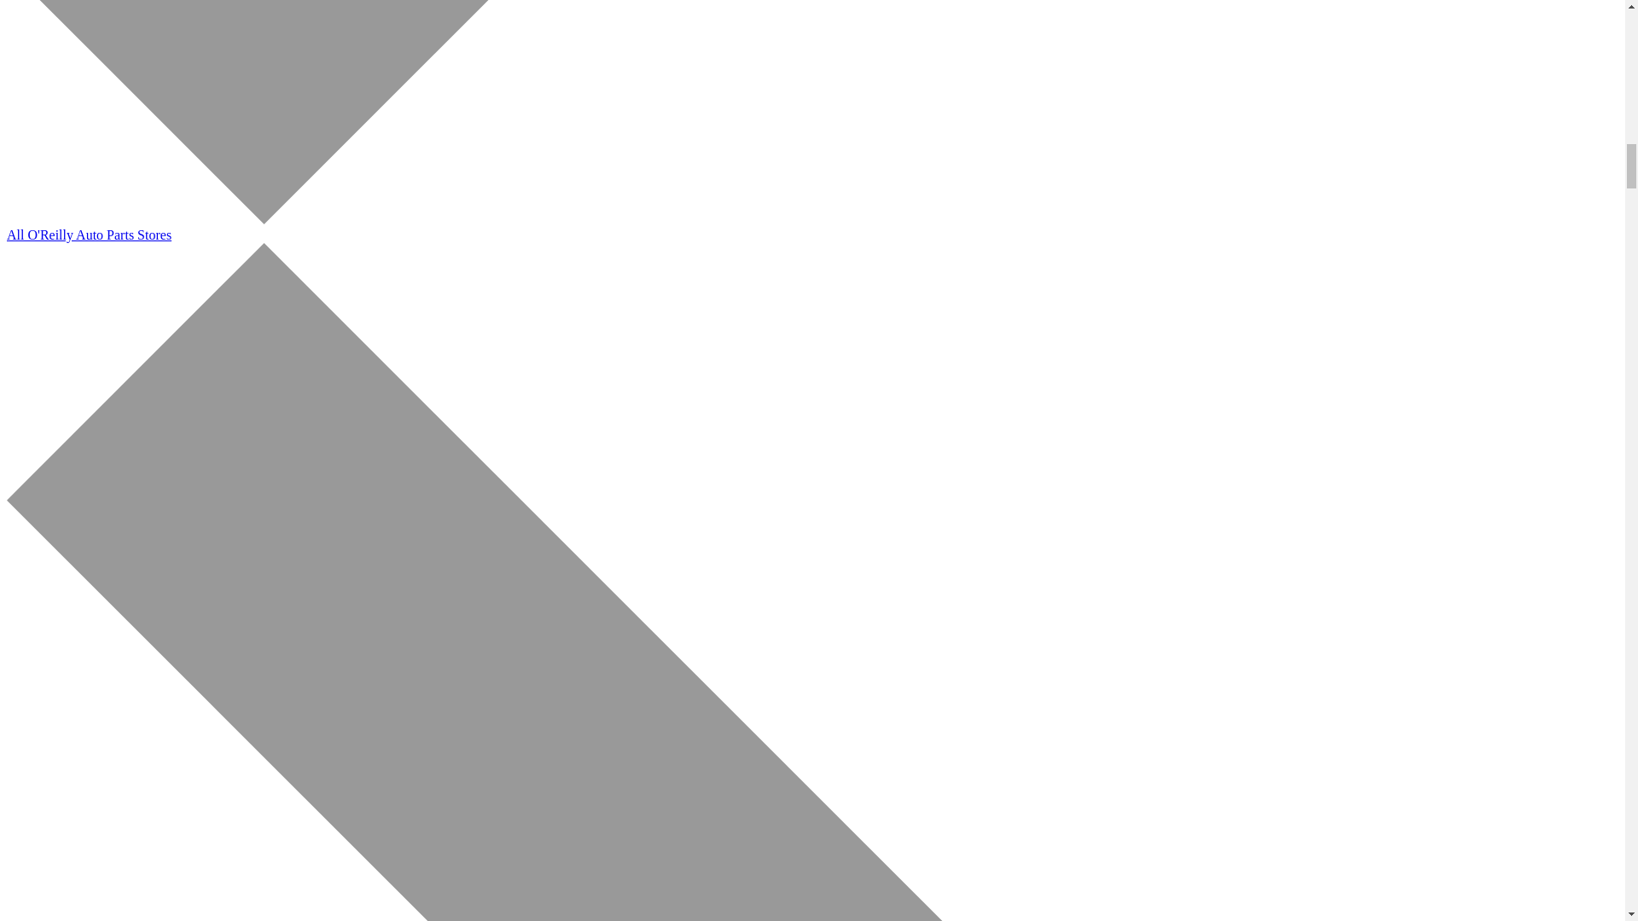 This screenshot has height=921, width=1638. I want to click on All O'Reilly Auto Parts Stores, so click(89, 235).